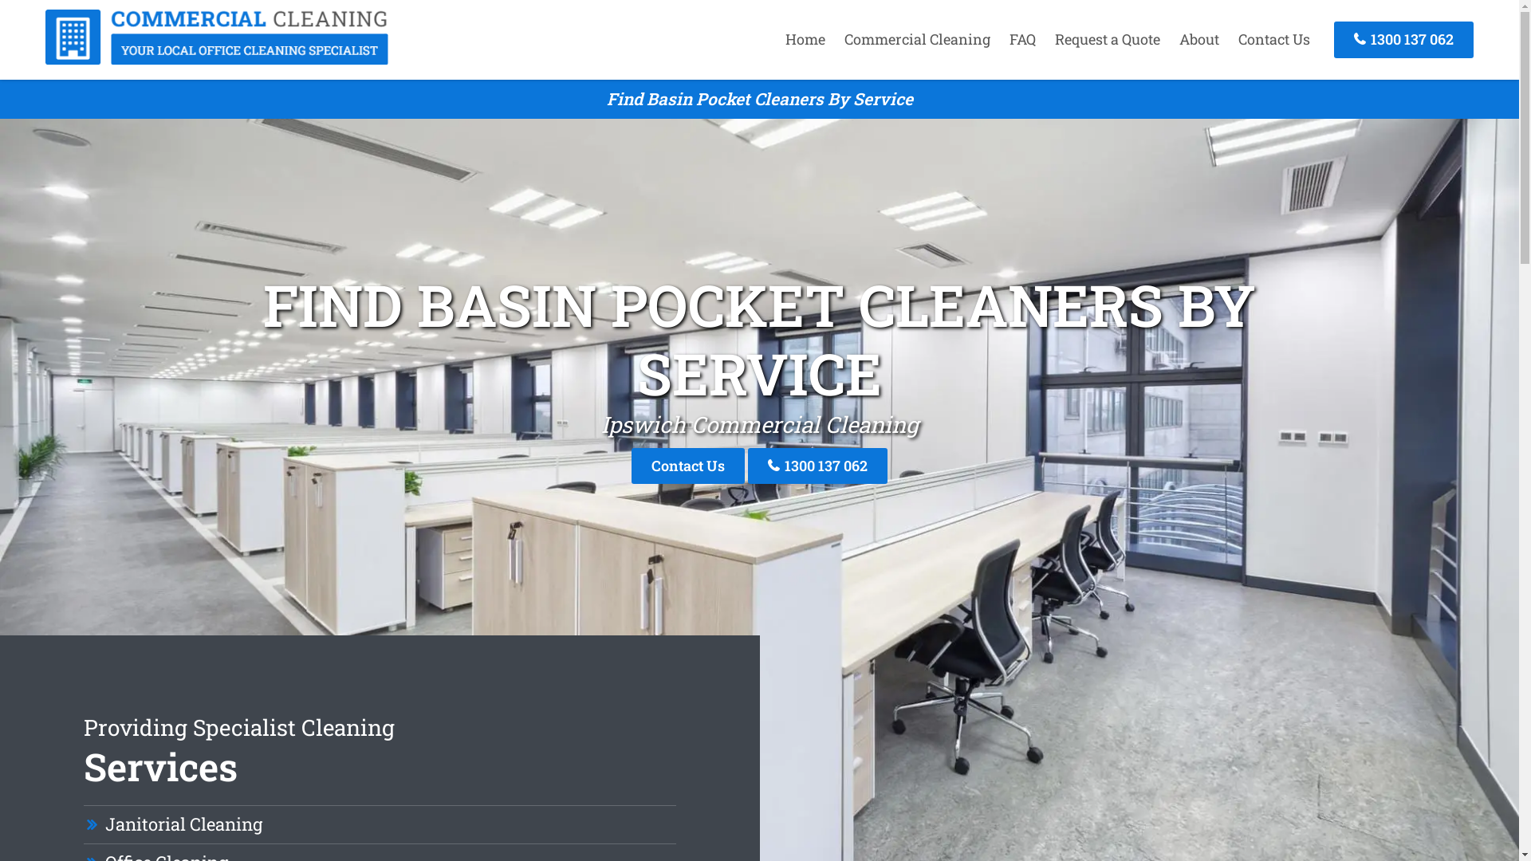 Image resolution: width=1531 pixels, height=861 pixels. Describe the element at coordinates (917, 39) in the screenshot. I see `Commercial Cleaning` at that location.